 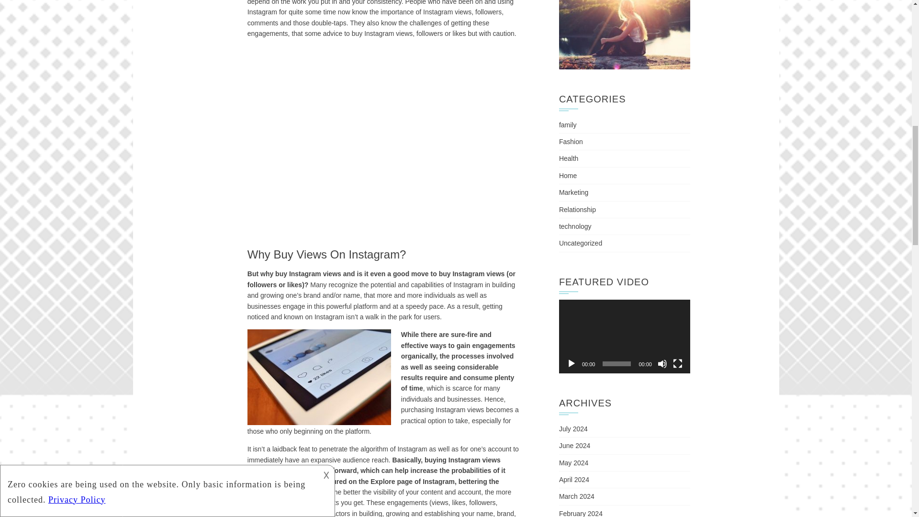 What do you see at coordinates (568, 124) in the screenshot?
I see `family` at bounding box center [568, 124].